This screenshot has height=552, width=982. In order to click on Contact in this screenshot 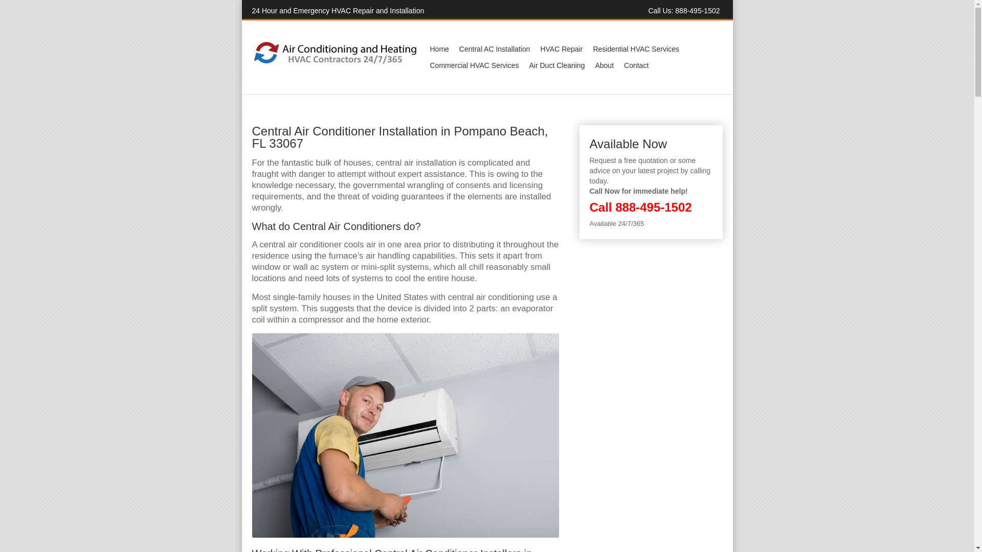, I will do `click(636, 65)`.